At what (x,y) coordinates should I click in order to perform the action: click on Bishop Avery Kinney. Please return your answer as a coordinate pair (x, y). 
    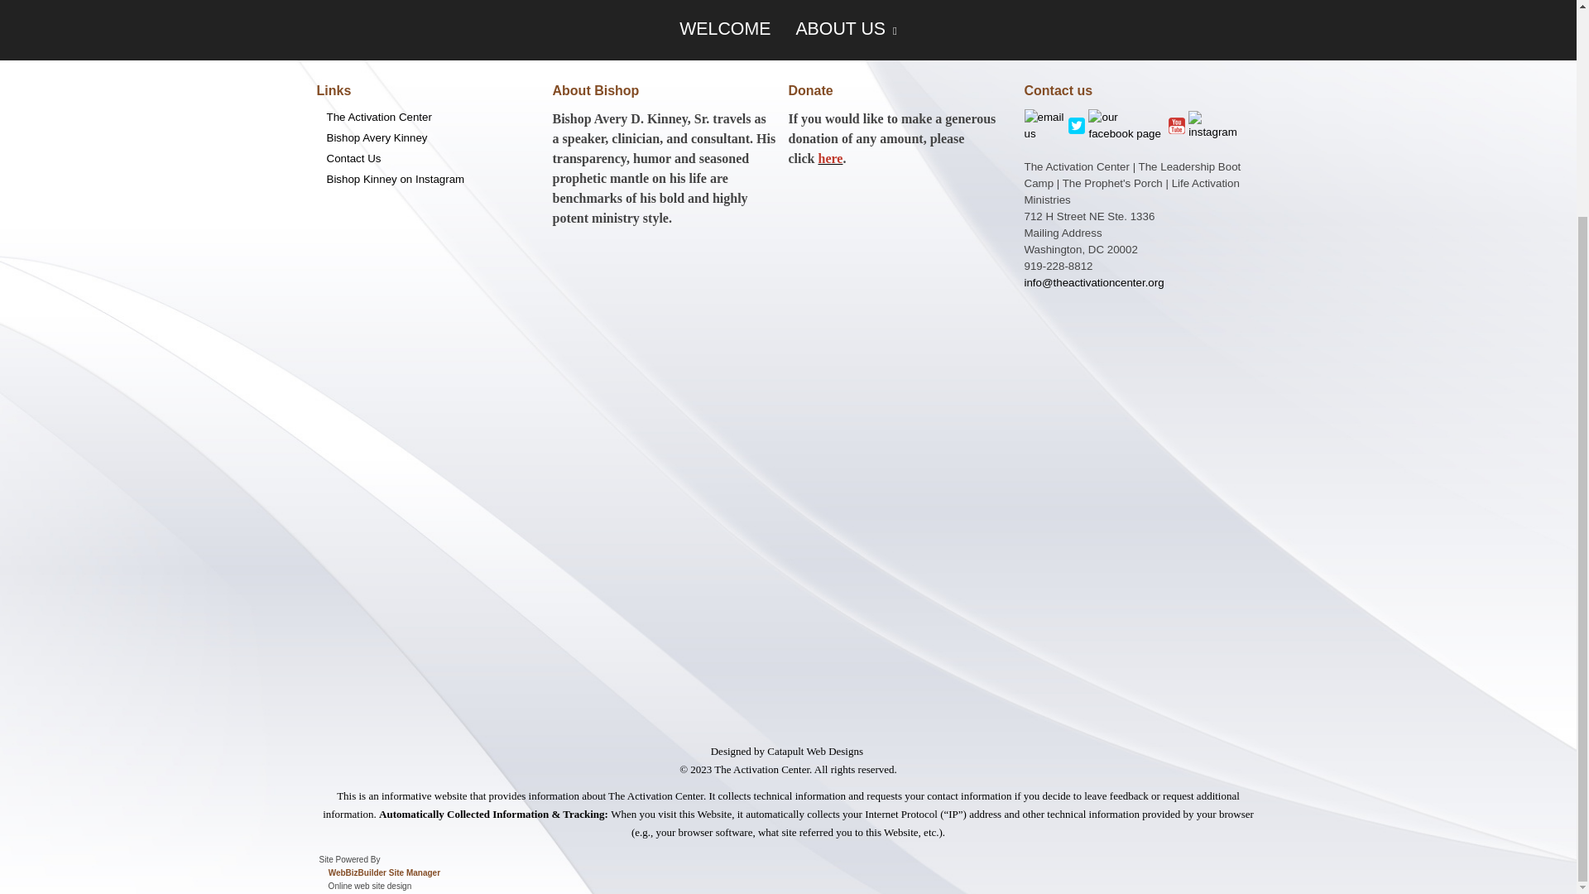
    Looking at the image, I should click on (428, 137).